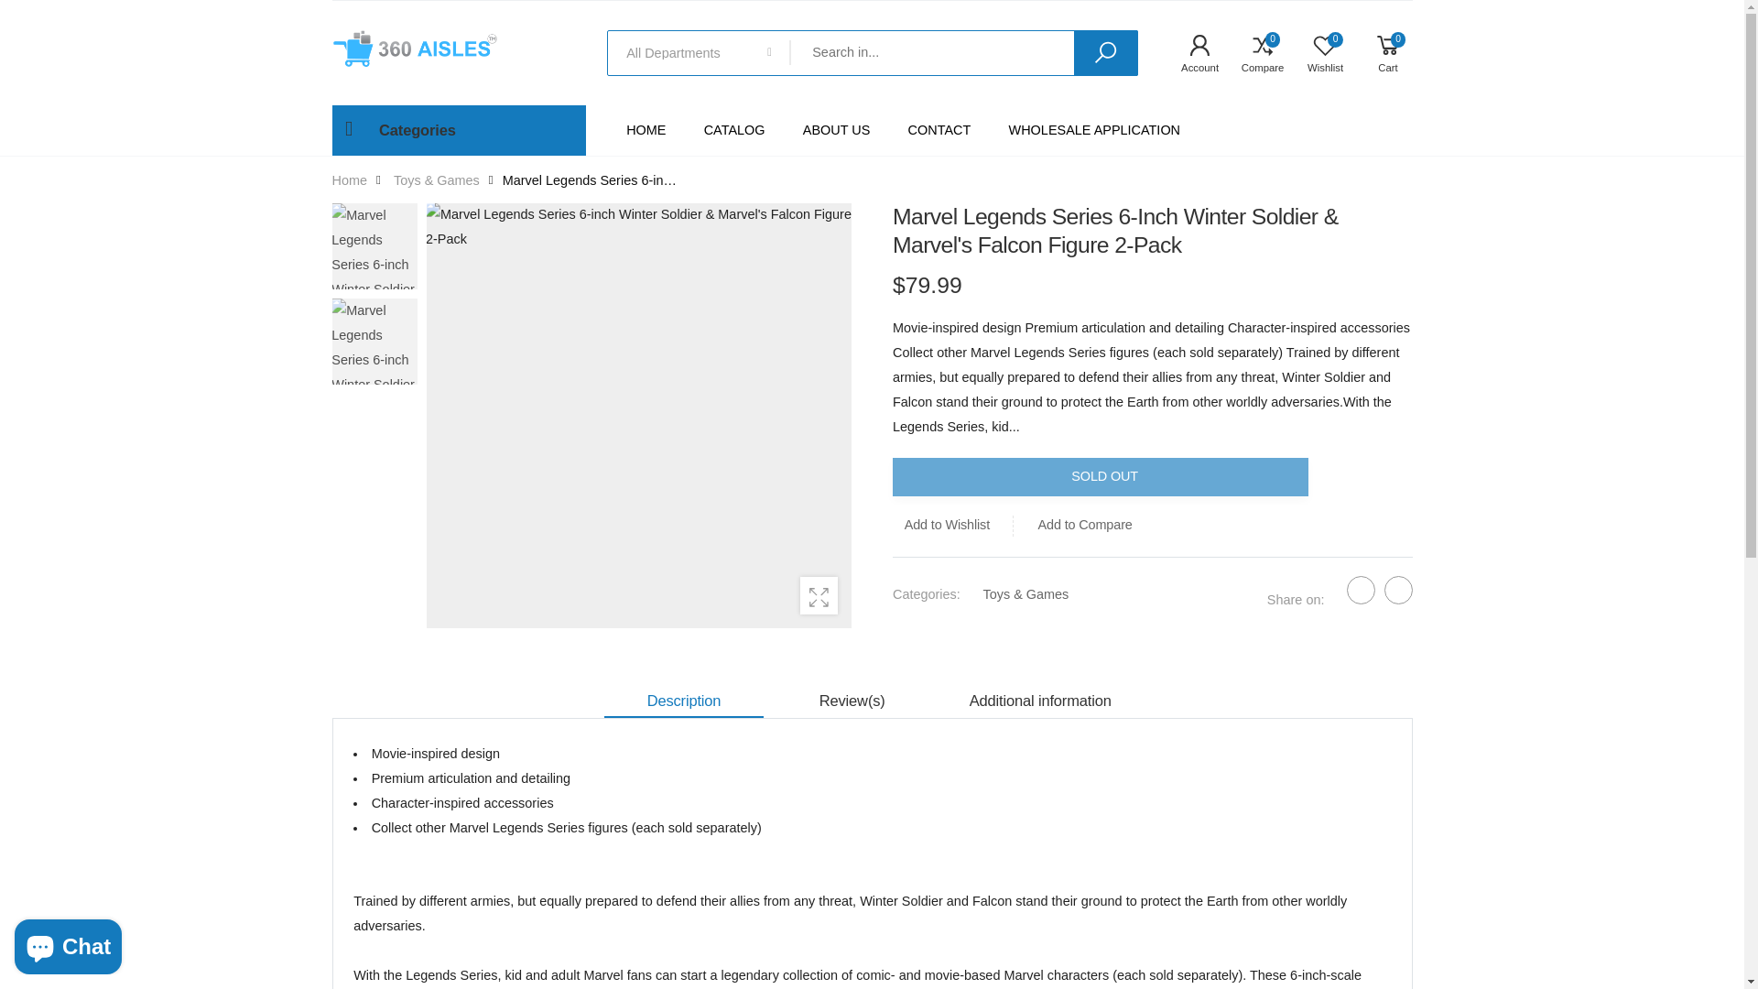 The width and height of the screenshot is (1758, 989). Describe the element at coordinates (1381, 53) in the screenshot. I see `0
Cart` at that location.